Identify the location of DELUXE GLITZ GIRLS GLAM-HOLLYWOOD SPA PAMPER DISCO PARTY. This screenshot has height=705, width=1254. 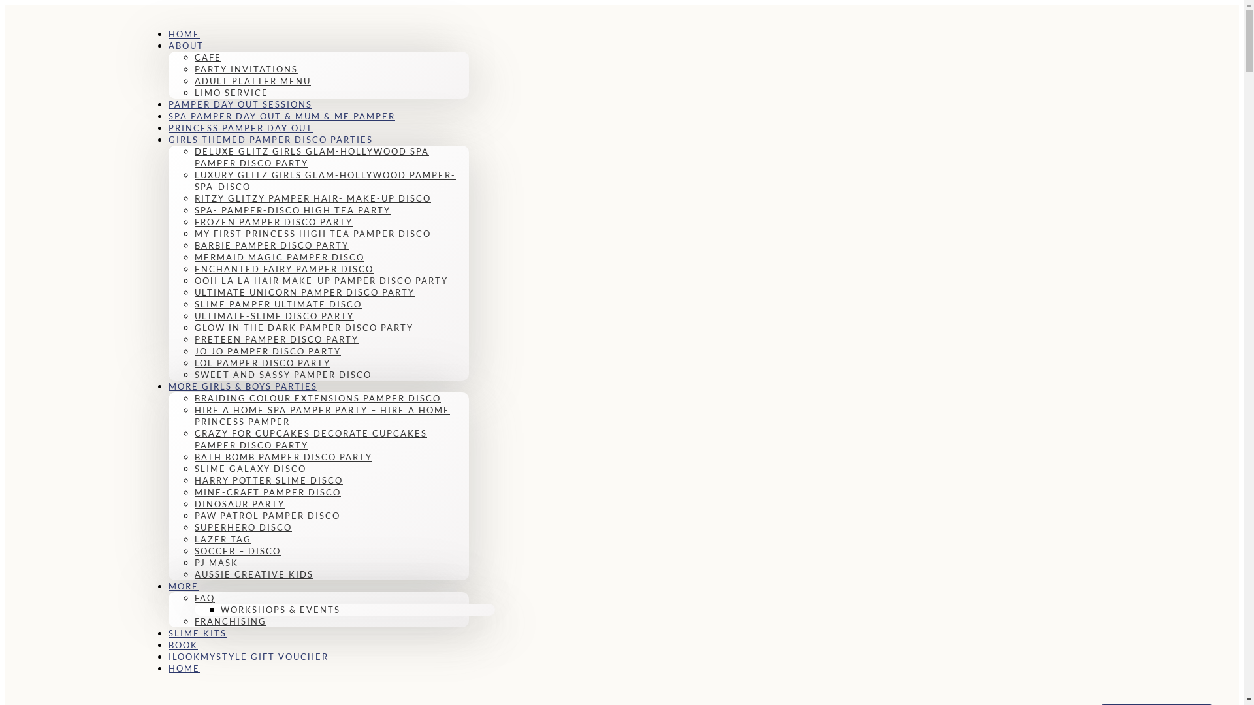
(312, 157).